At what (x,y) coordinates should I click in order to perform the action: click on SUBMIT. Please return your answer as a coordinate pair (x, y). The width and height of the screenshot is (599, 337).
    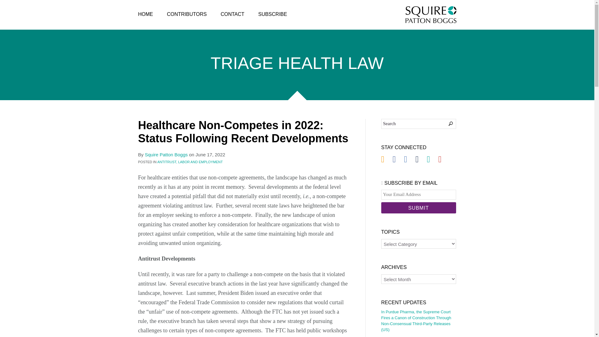
    Looking at the image, I should click on (418, 208).